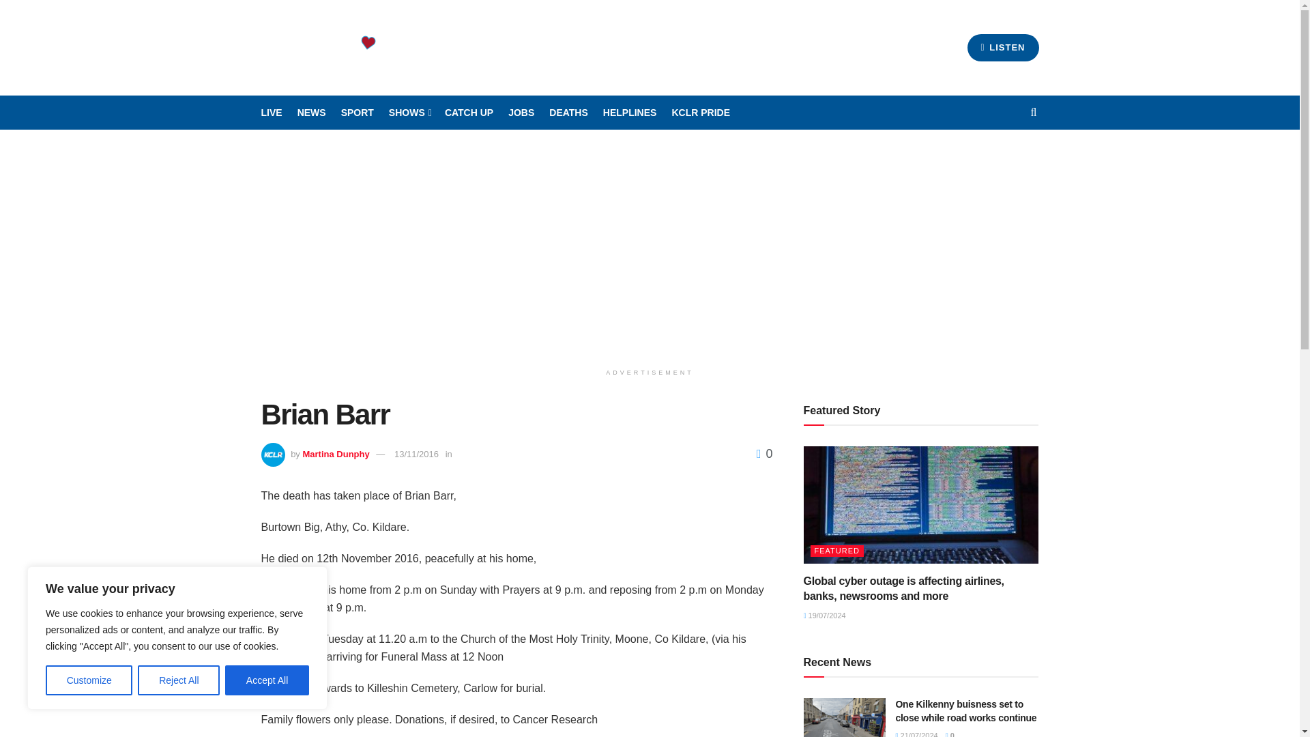 This screenshot has width=1310, height=737. What do you see at coordinates (357, 113) in the screenshot?
I see `SPORT` at bounding box center [357, 113].